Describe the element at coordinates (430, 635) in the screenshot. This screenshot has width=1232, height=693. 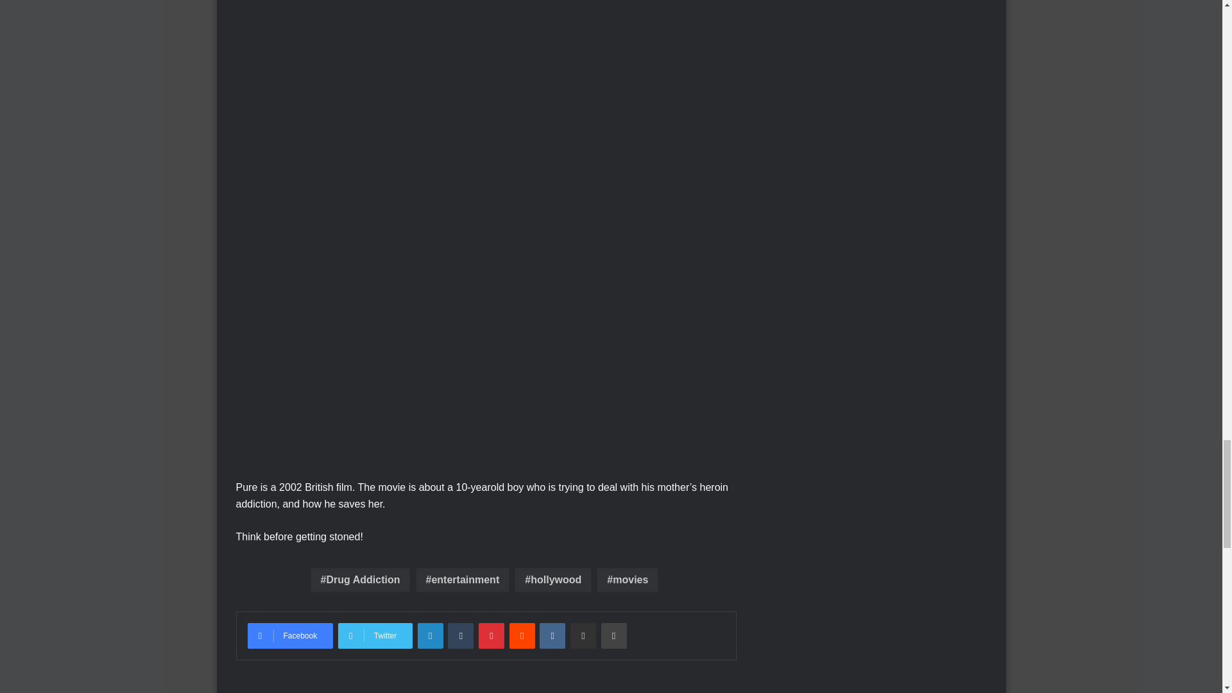
I see `LinkedIn` at that location.